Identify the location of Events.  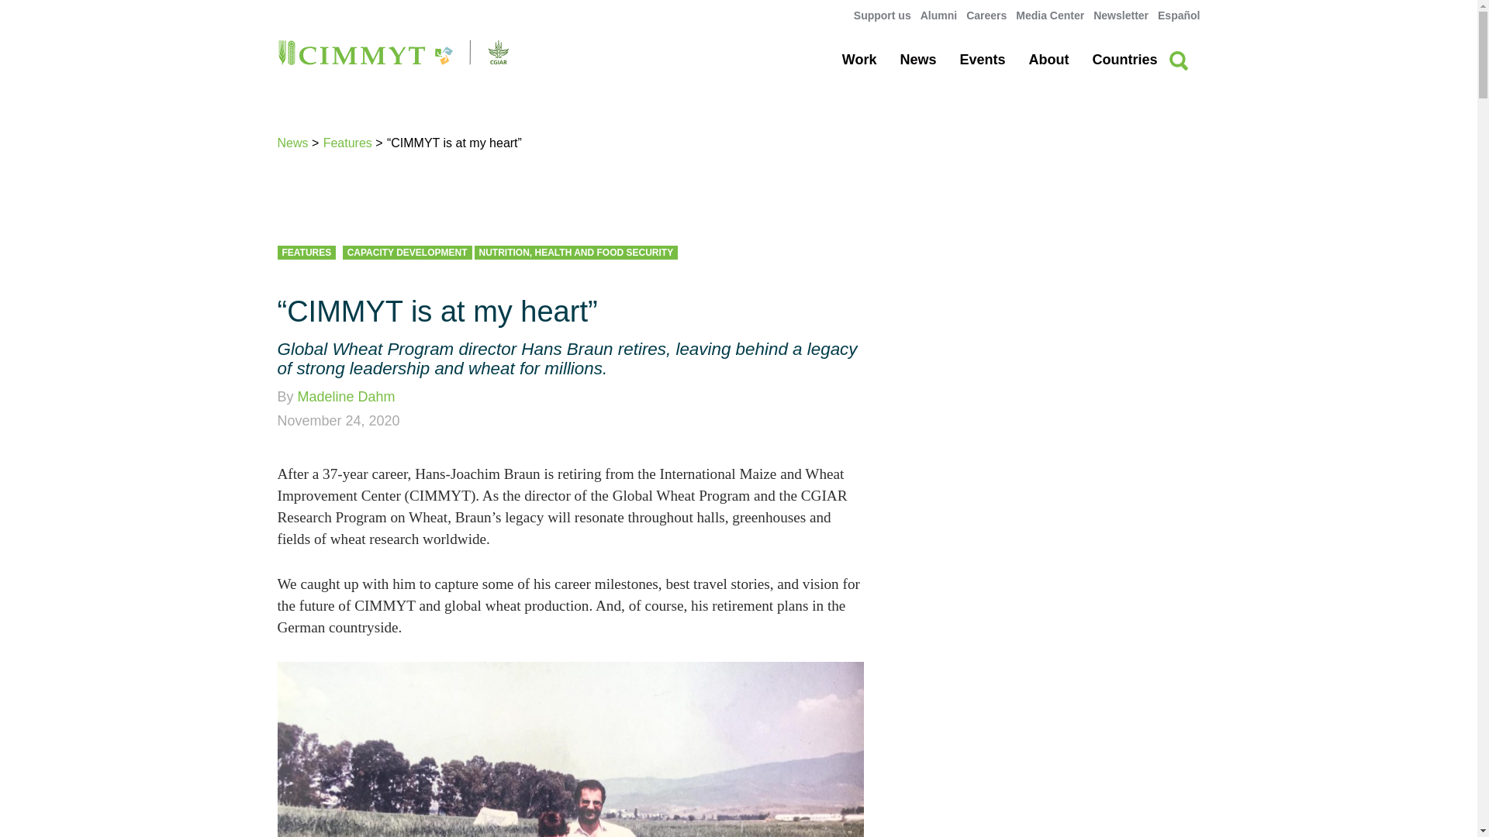
(982, 59).